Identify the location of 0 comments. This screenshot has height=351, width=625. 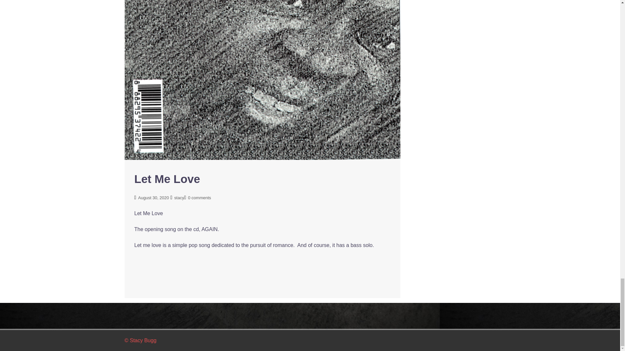
(199, 198).